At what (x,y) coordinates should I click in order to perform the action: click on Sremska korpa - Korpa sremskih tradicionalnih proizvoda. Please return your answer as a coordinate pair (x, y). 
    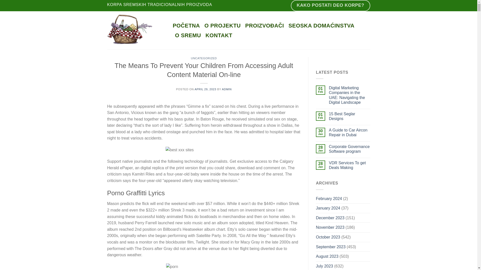
    Looking at the image, I should click on (136, 30).